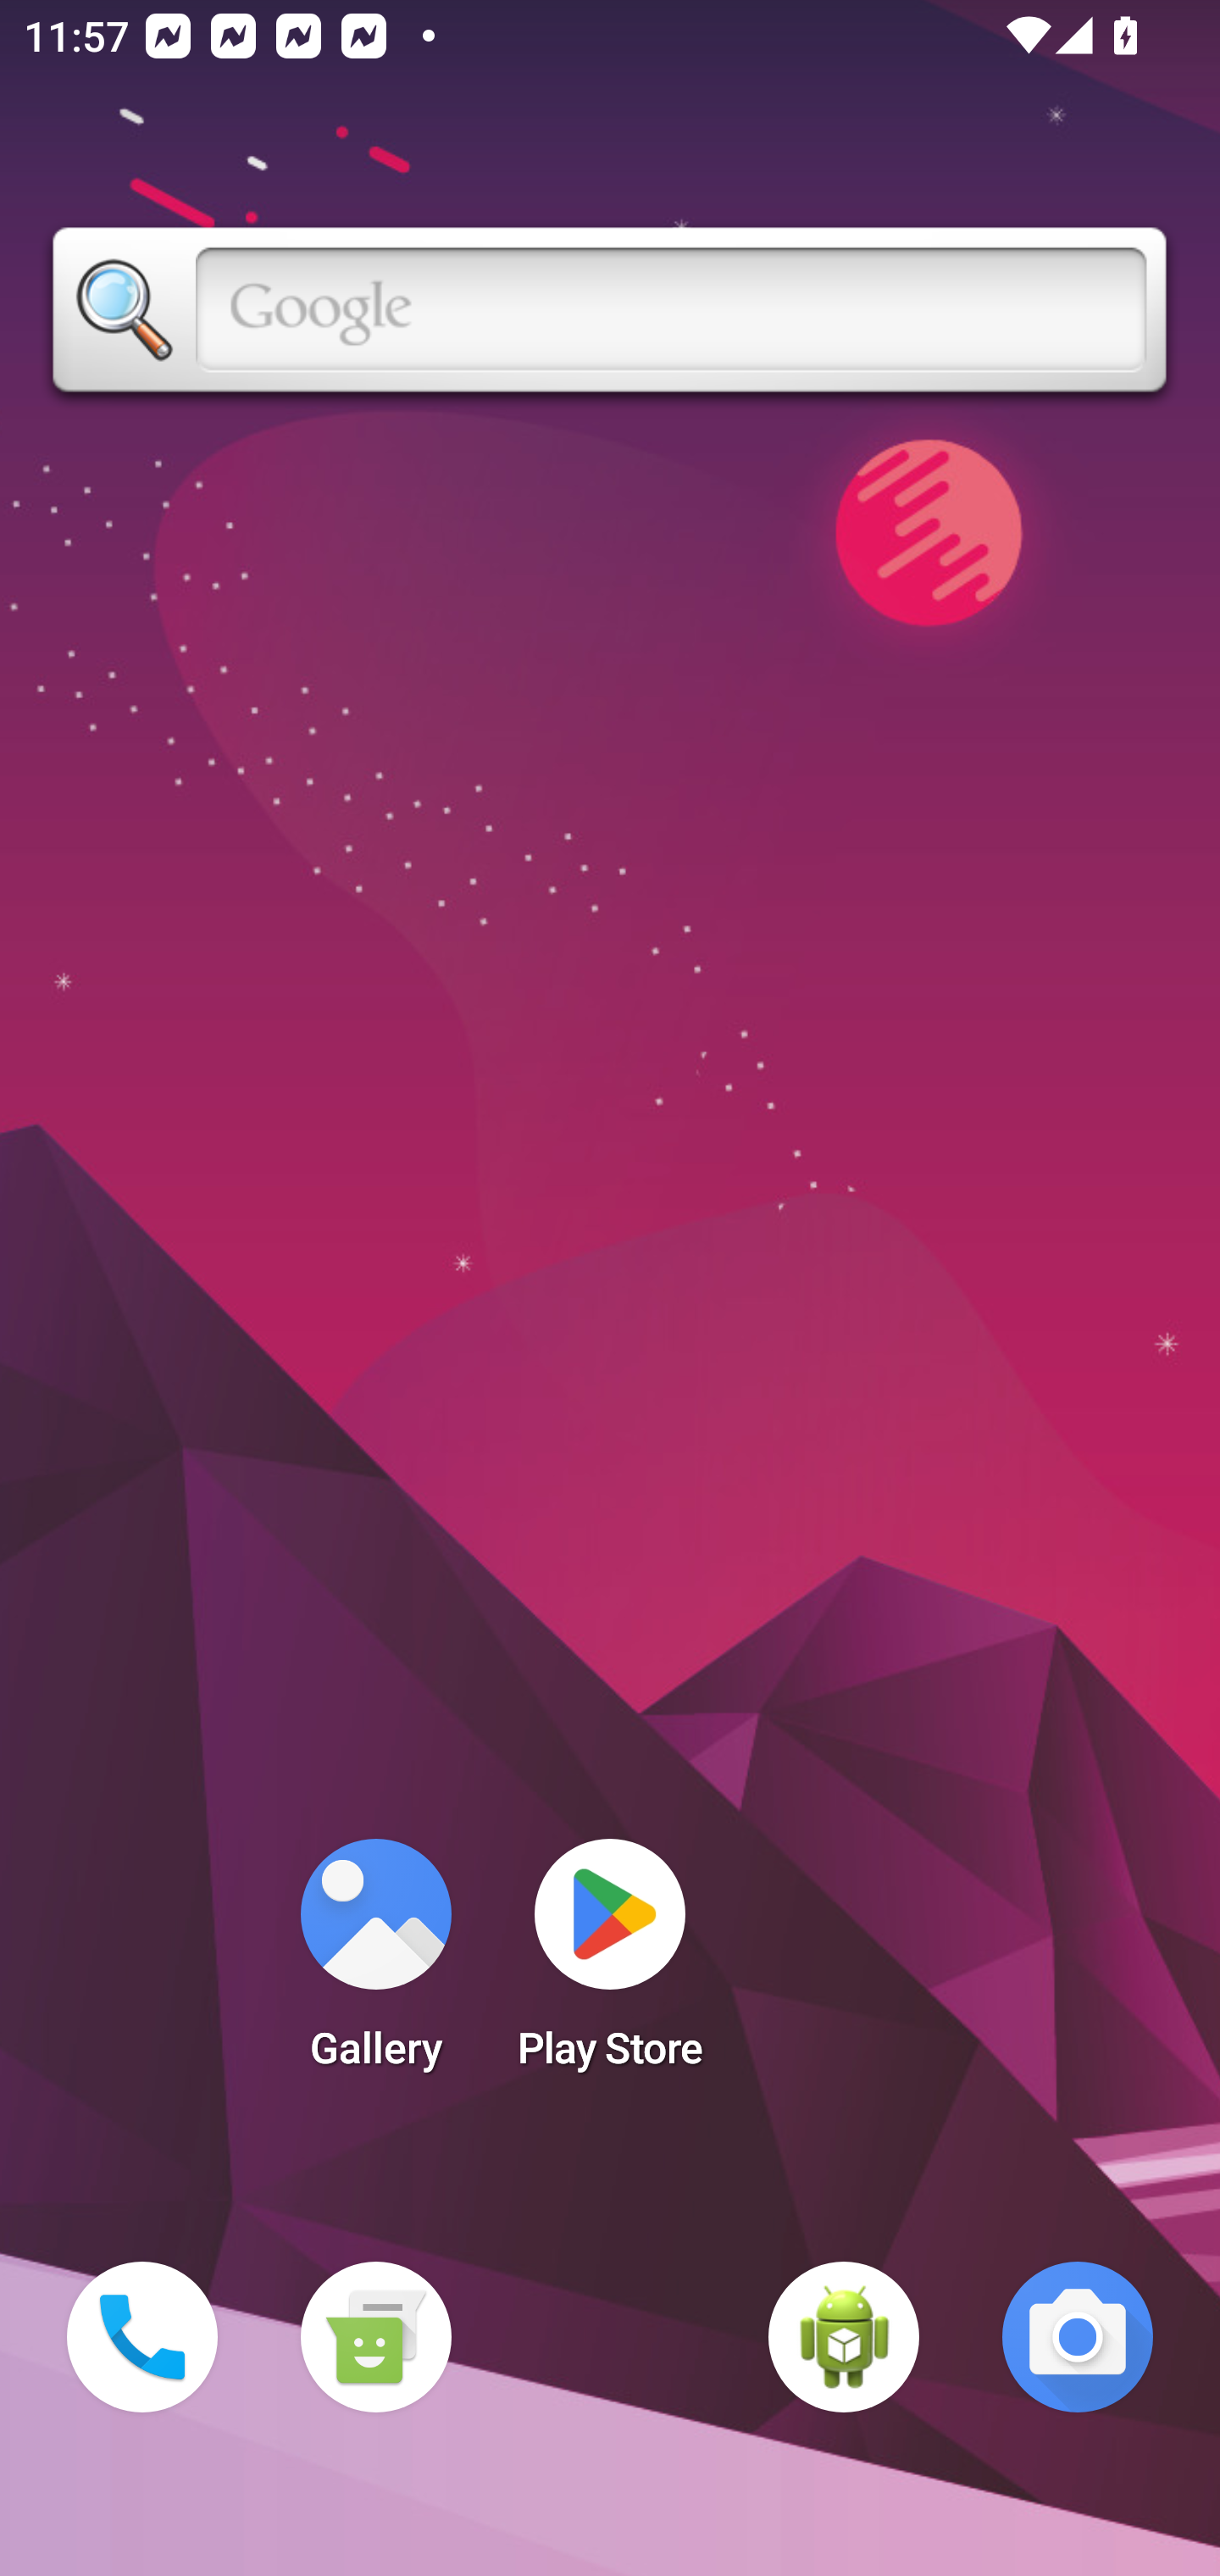 Image resolution: width=1220 pixels, height=2576 pixels. Describe the element at coordinates (610, 1964) in the screenshot. I see `Play Store` at that location.